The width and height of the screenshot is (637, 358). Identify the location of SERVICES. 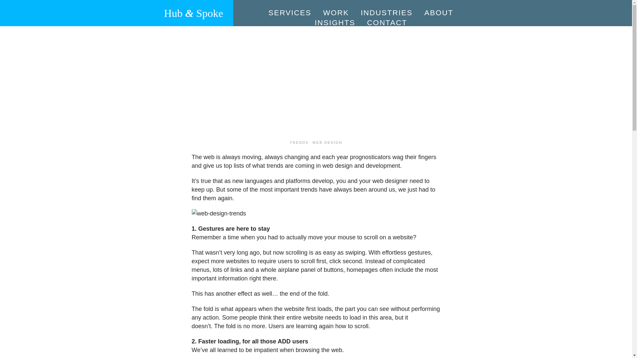
(290, 13).